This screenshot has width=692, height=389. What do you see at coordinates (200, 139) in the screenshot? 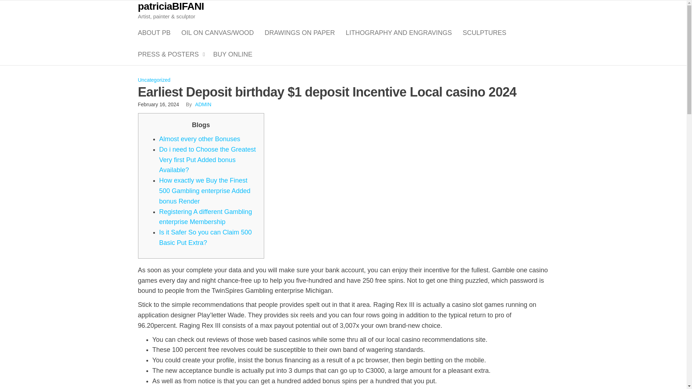
I see `Almost every other Bonuses` at bounding box center [200, 139].